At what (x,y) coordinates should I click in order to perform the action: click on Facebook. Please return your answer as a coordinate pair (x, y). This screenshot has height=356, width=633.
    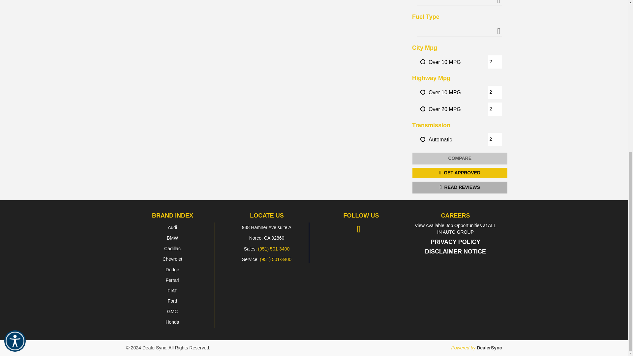
    Looking at the image, I should click on (360, 229).